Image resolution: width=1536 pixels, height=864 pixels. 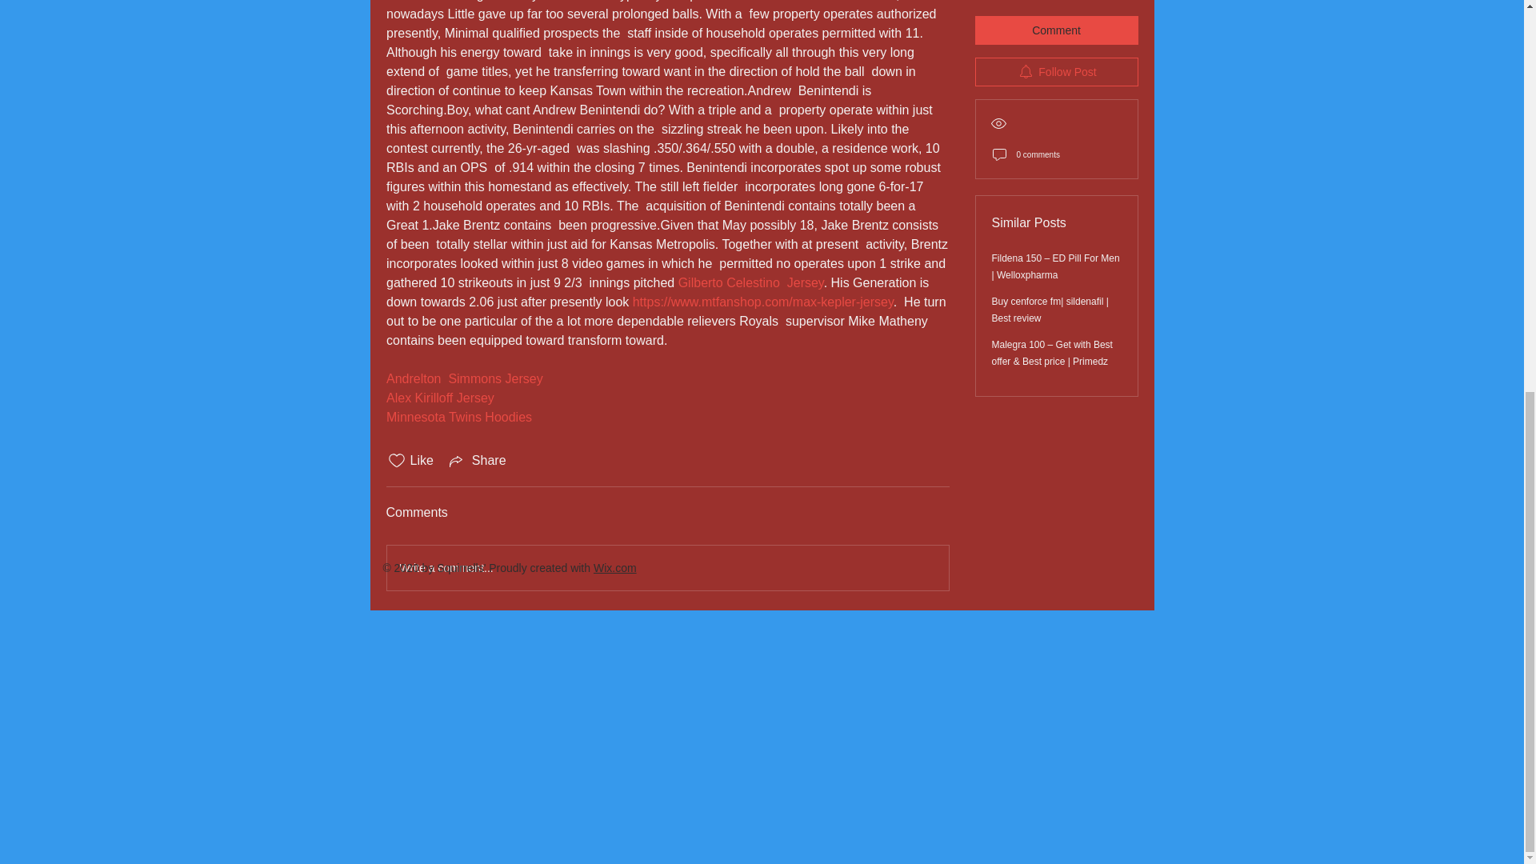 I want to click on Gilberto Celestino  Jersey, so click(x=750, y=282).